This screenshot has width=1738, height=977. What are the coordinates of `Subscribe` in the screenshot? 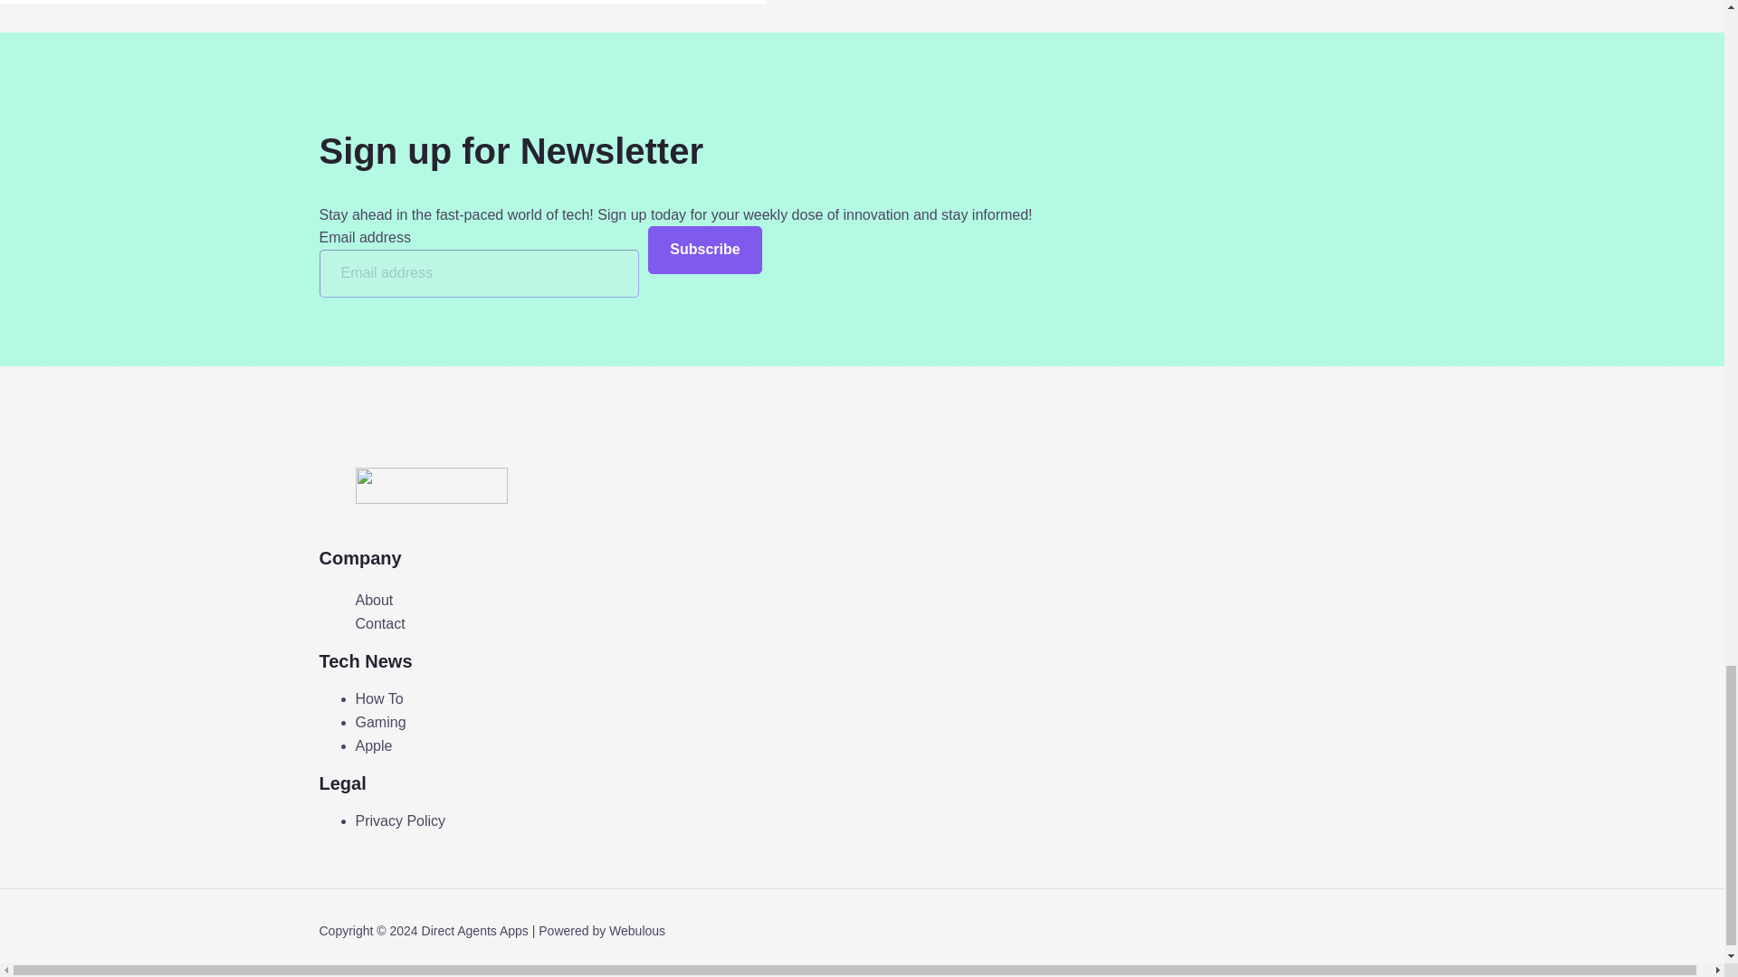 It's located at (704, 250).